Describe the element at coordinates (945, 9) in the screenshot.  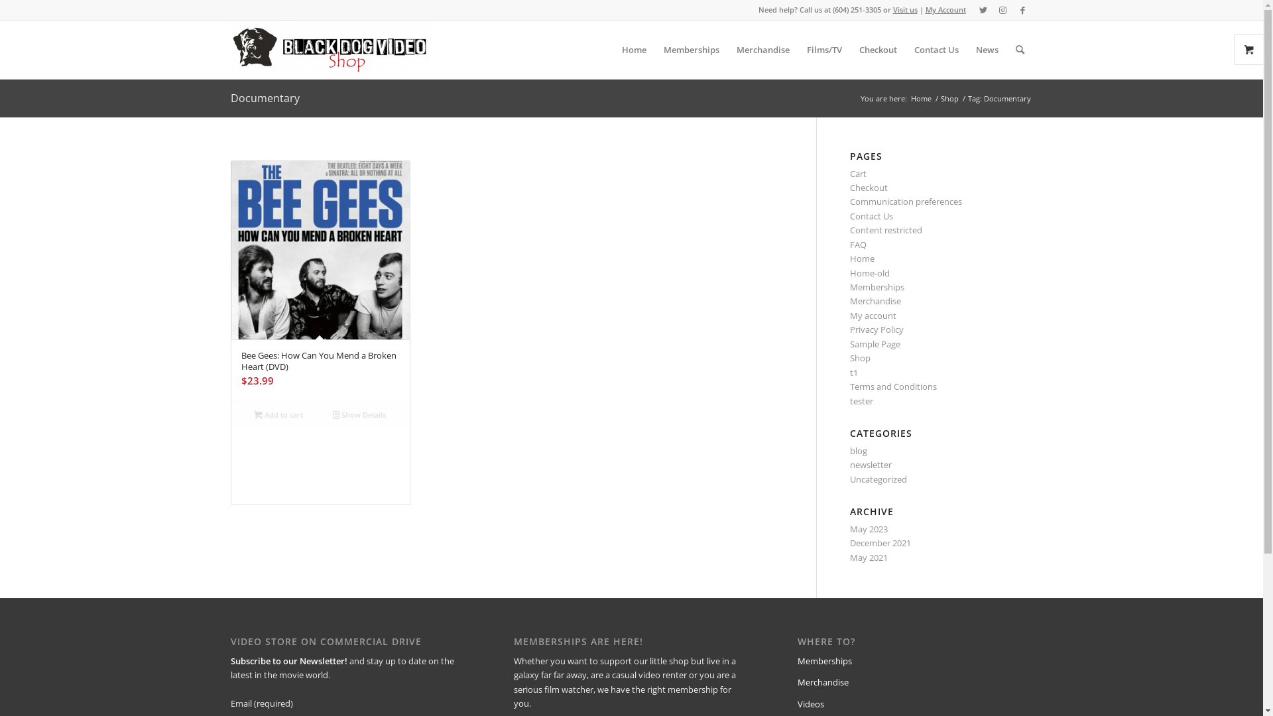
I see `My Account` at that location.